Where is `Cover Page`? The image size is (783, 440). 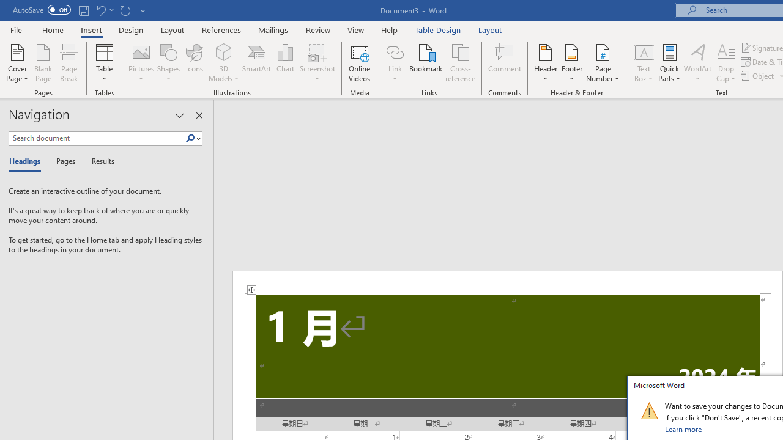 Cover Page is located at coordinates (17, 62).